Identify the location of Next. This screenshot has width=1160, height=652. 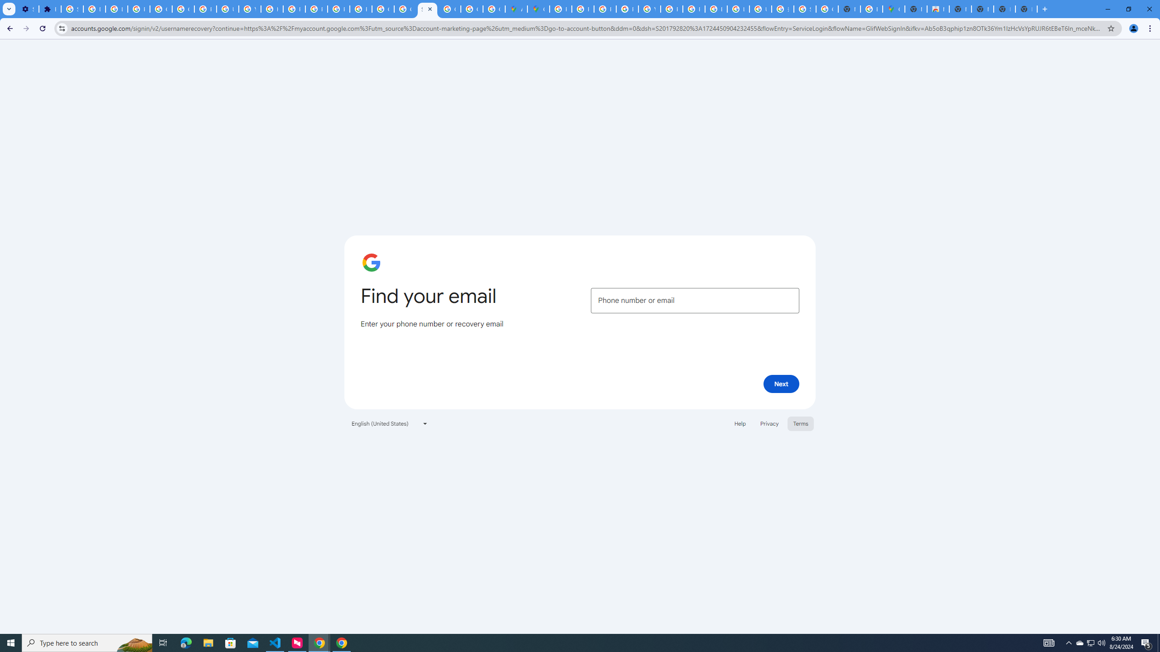
(781, 384).